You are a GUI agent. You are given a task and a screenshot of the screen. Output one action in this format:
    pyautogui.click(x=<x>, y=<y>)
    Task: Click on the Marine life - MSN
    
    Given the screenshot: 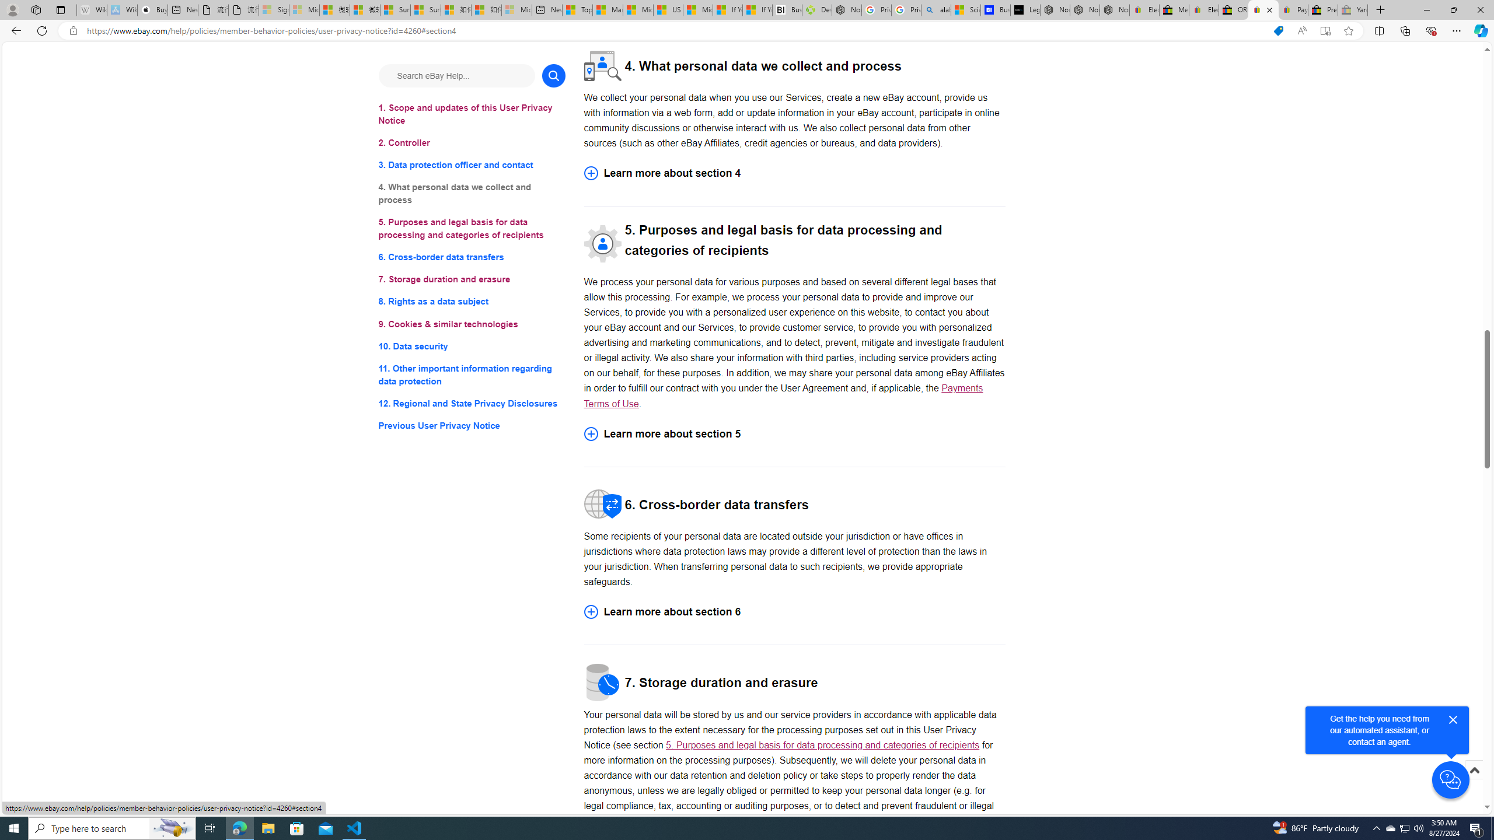 What is the action you would take?
    pyautogui.click(x=607, y=10)
    